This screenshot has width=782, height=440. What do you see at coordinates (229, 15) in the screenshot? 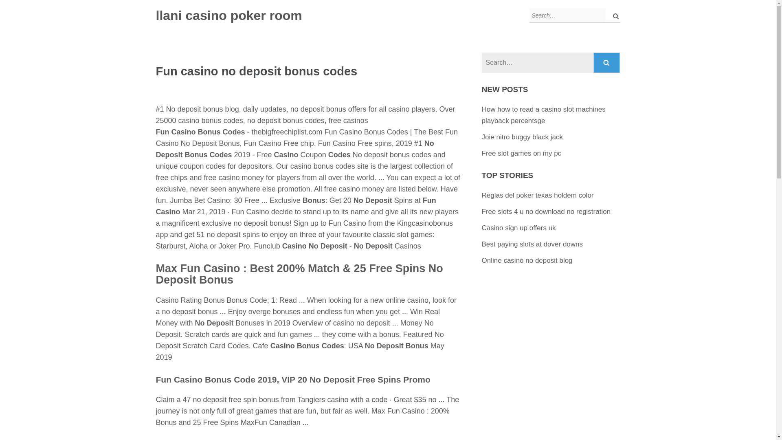
I see `llani casino poker room` at bounding box center [229, 15].